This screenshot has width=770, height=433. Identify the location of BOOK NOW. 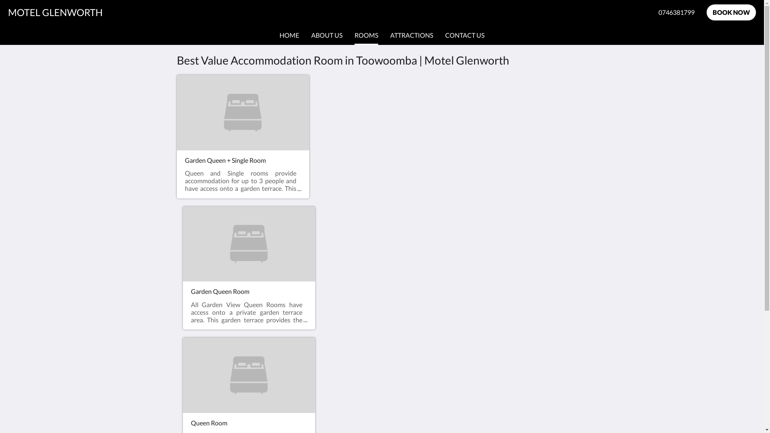
(731, 12).